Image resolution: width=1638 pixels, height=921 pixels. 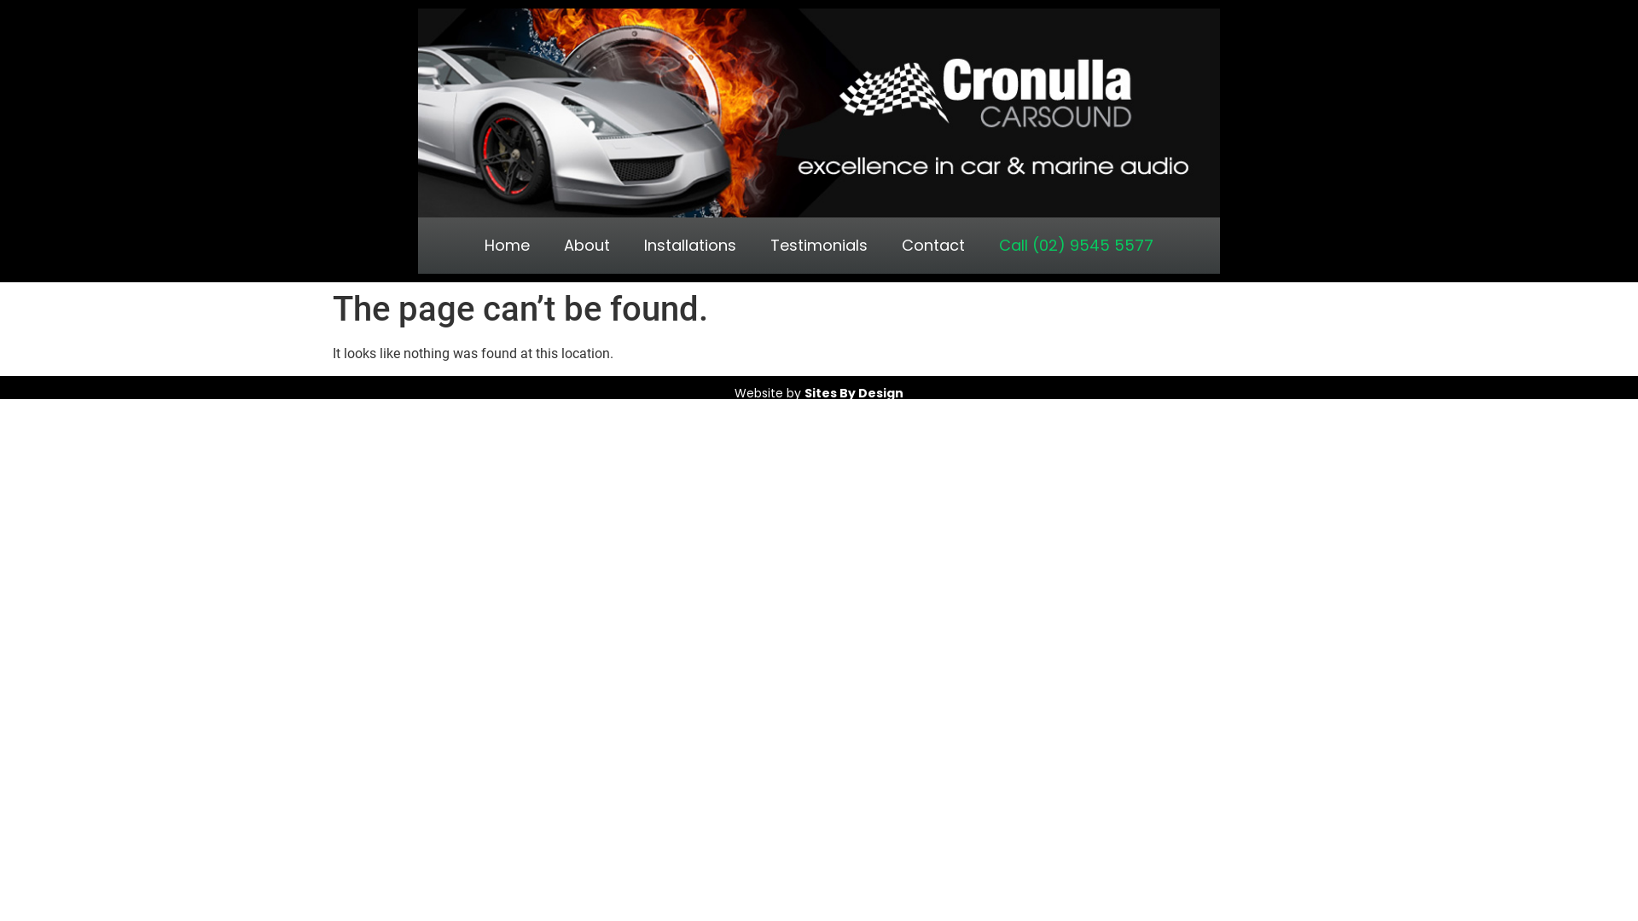 What do you see at coordinates (587, 246) in the screenshot?
I see `About` at bounding box center [587, 246].